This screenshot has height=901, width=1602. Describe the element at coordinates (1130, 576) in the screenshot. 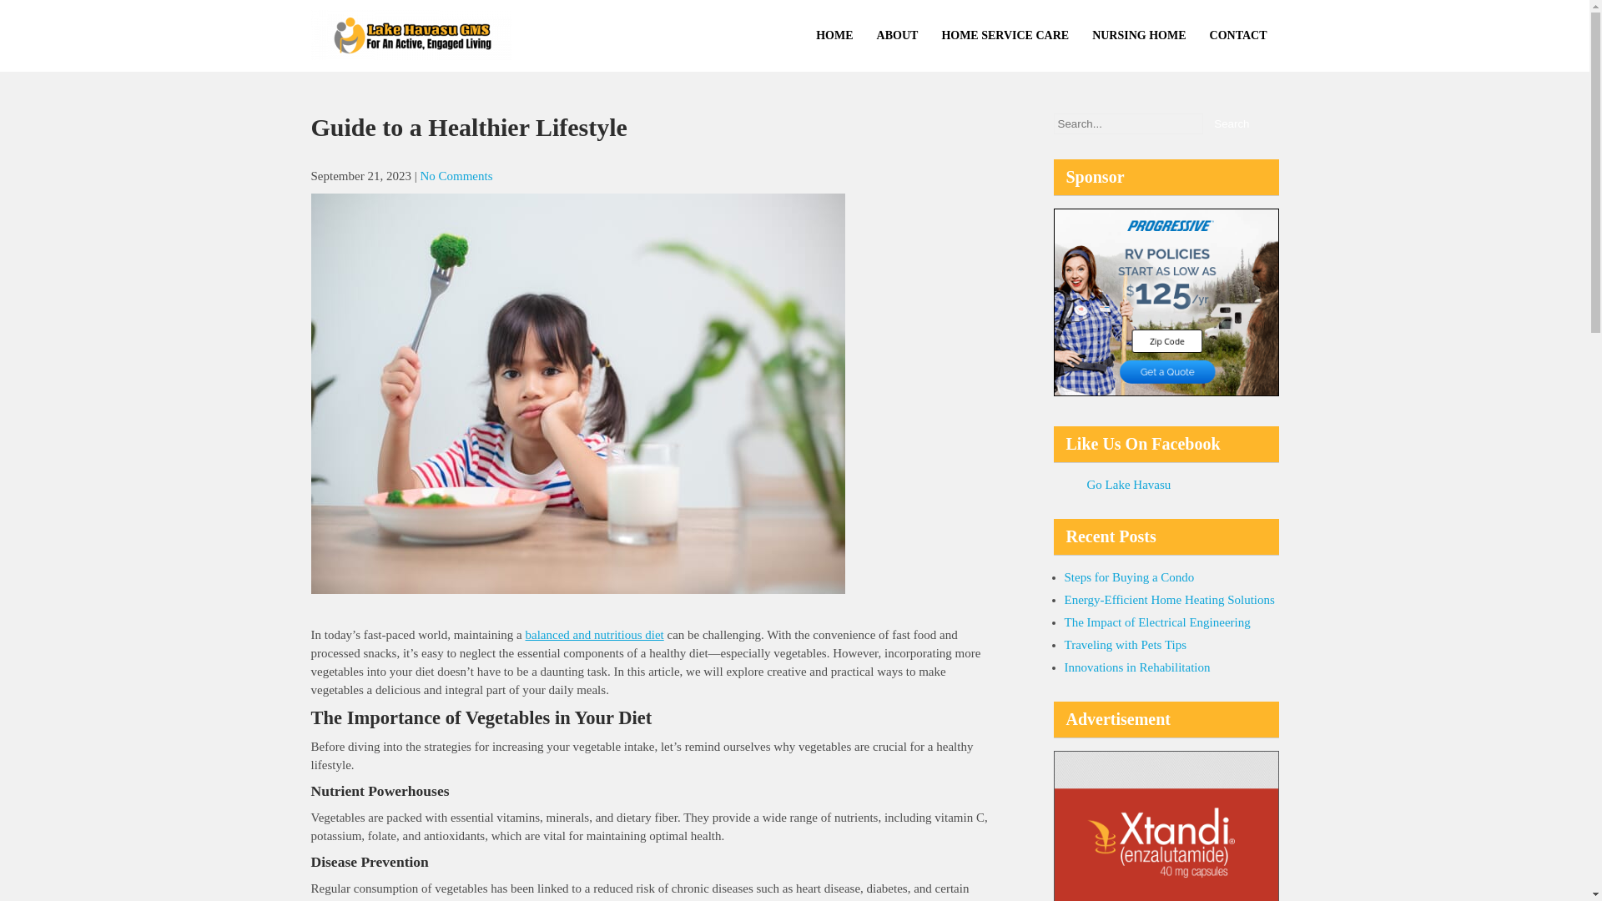

I see `Steps for Buying a Condo` at that location.